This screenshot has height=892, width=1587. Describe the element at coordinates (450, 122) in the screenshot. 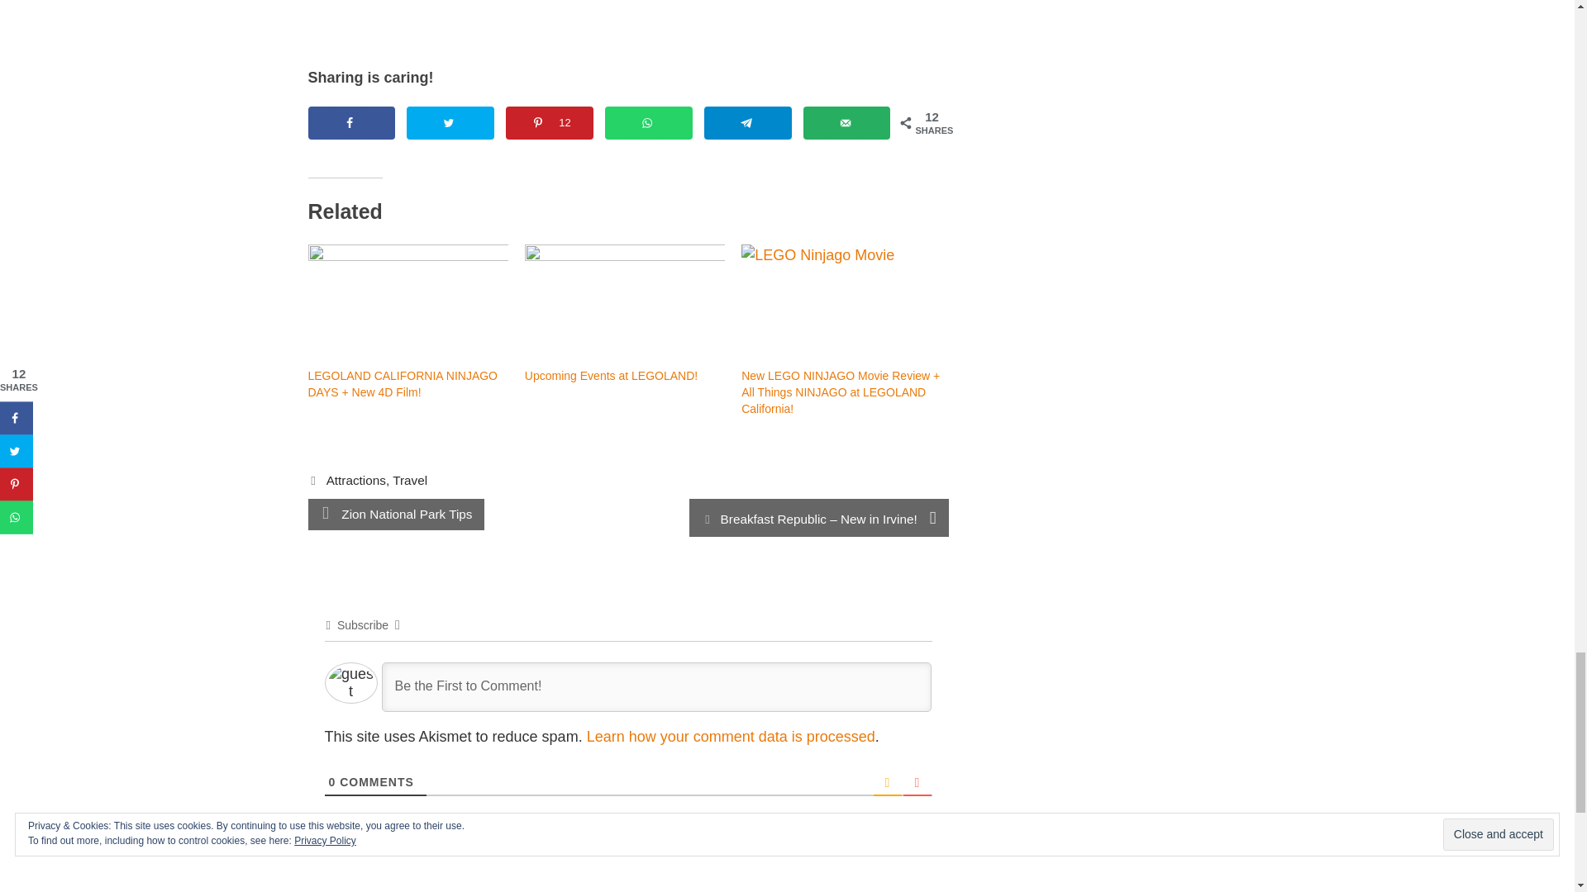

I see `Share on Twitter` at that location.